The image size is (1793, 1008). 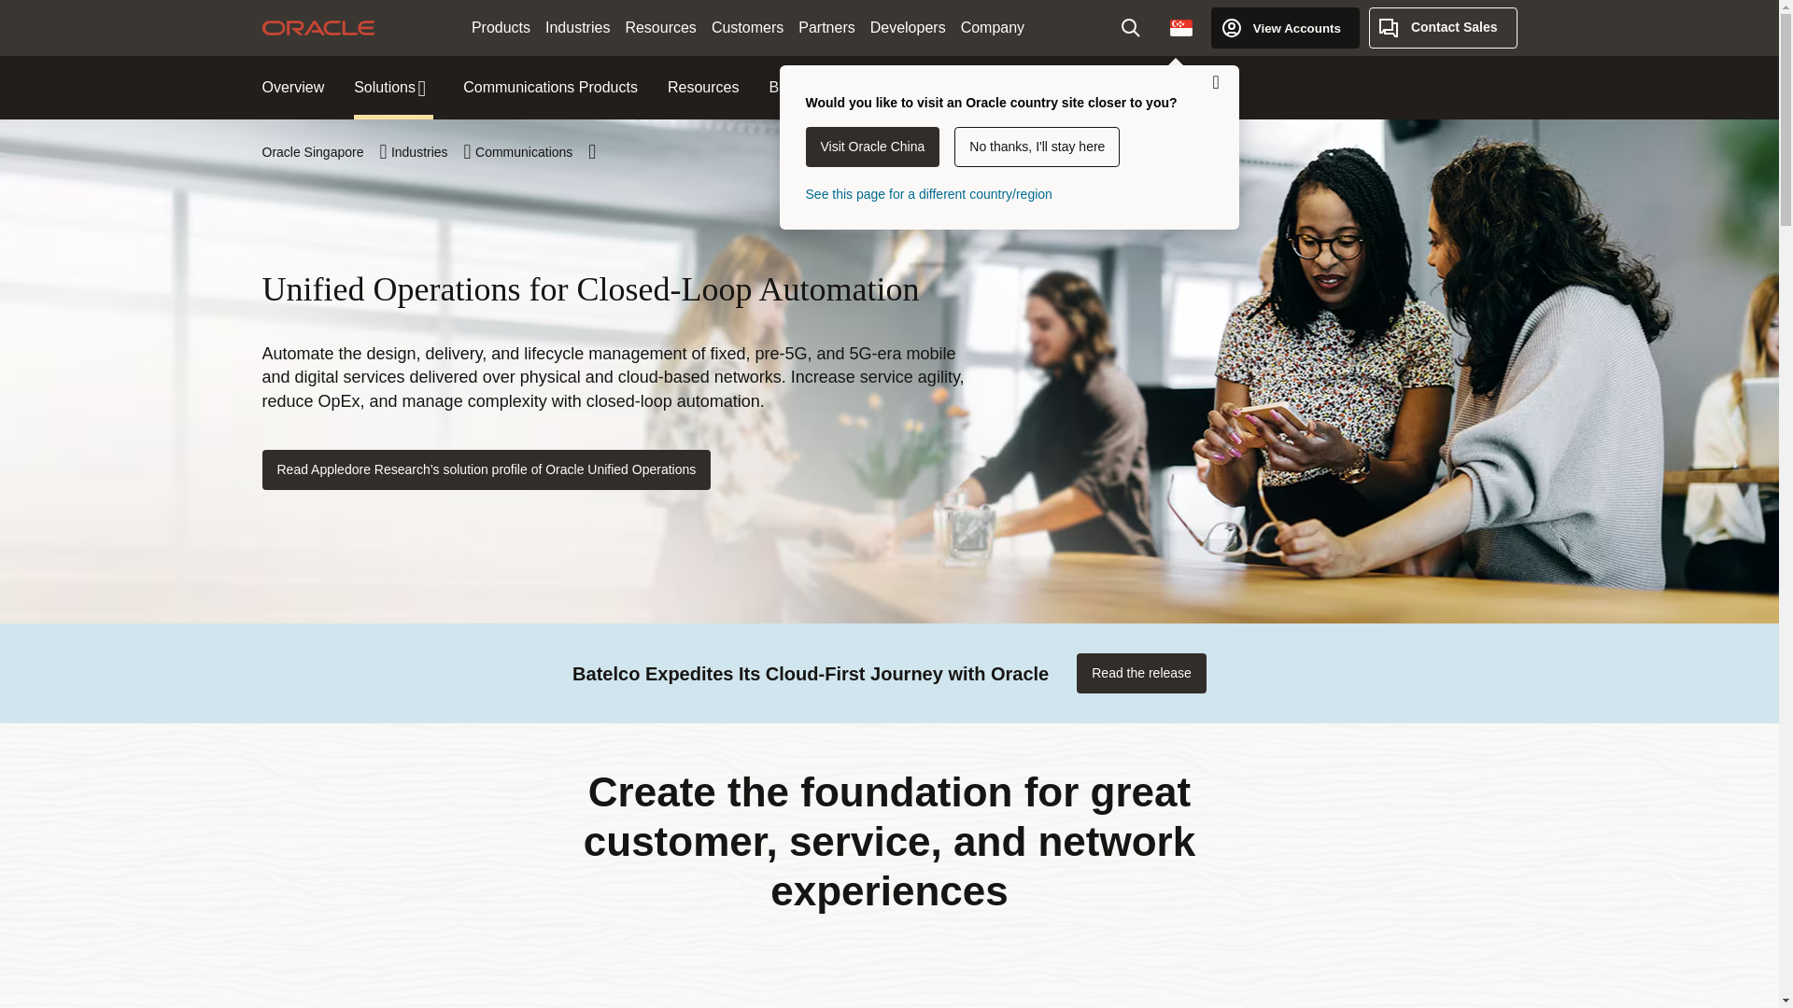 I want to click on Products, so click(x=501, y=28).